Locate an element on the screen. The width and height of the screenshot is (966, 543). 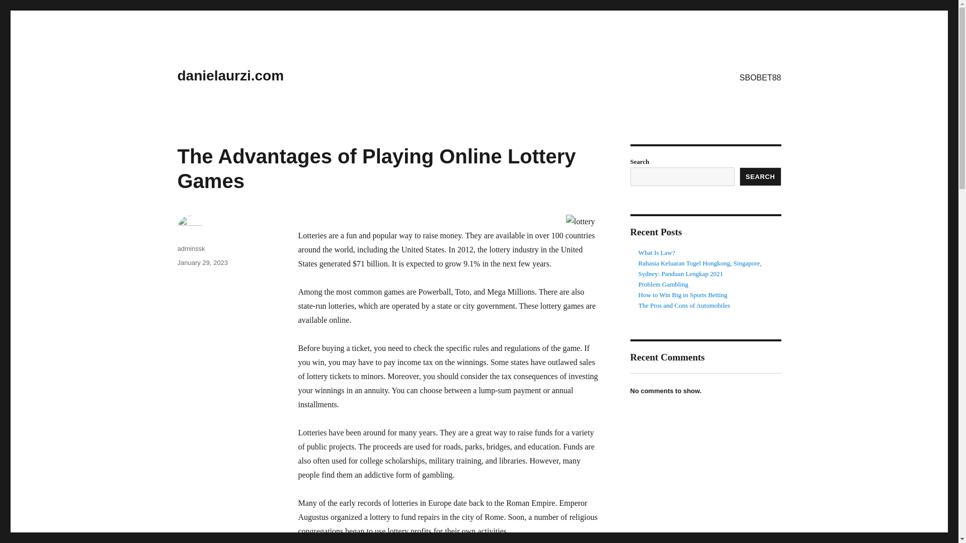
danielaurzi.com is located at coordinates (230, 75).